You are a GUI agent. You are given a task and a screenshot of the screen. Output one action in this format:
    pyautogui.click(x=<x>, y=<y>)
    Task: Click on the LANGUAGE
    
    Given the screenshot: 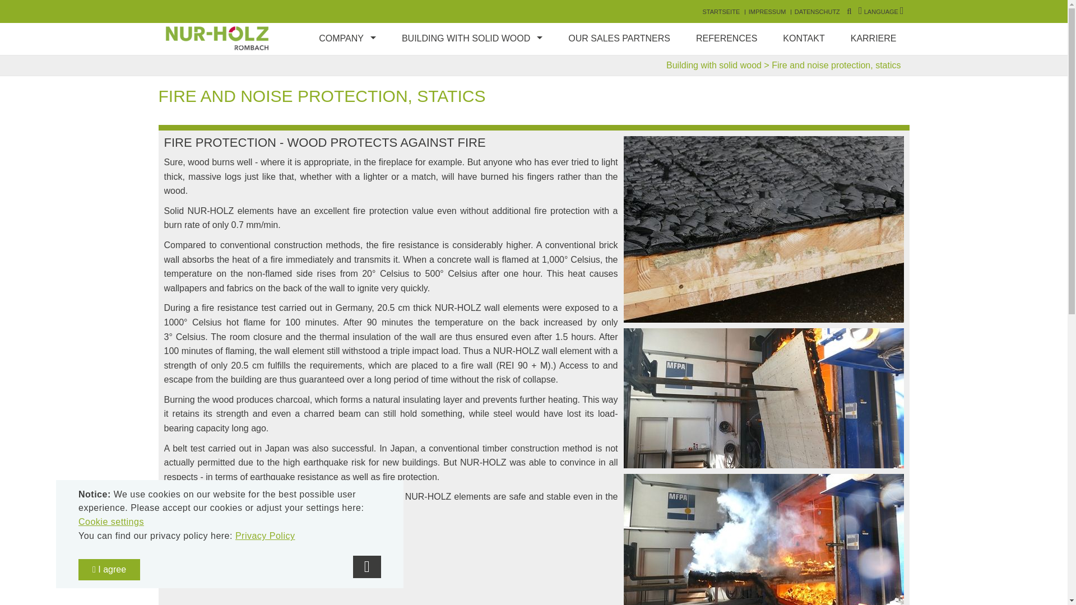 What is the action you would take?
    pyautogui.click(x=881, y=12)
    